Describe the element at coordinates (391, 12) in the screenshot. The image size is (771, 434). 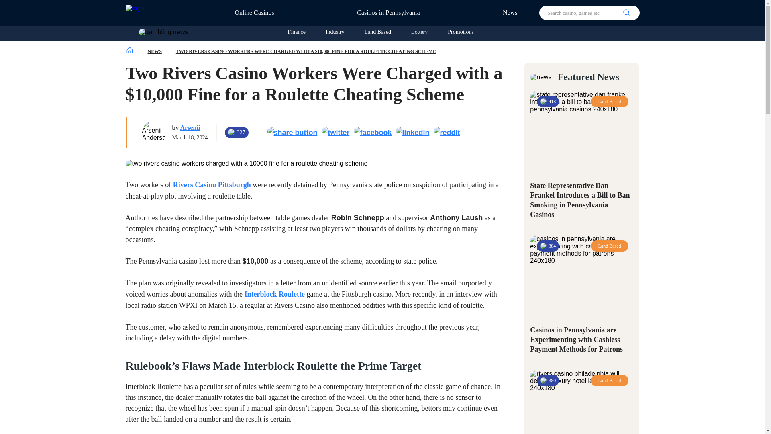
I see `Casinos in Pennsylvania` at that location.